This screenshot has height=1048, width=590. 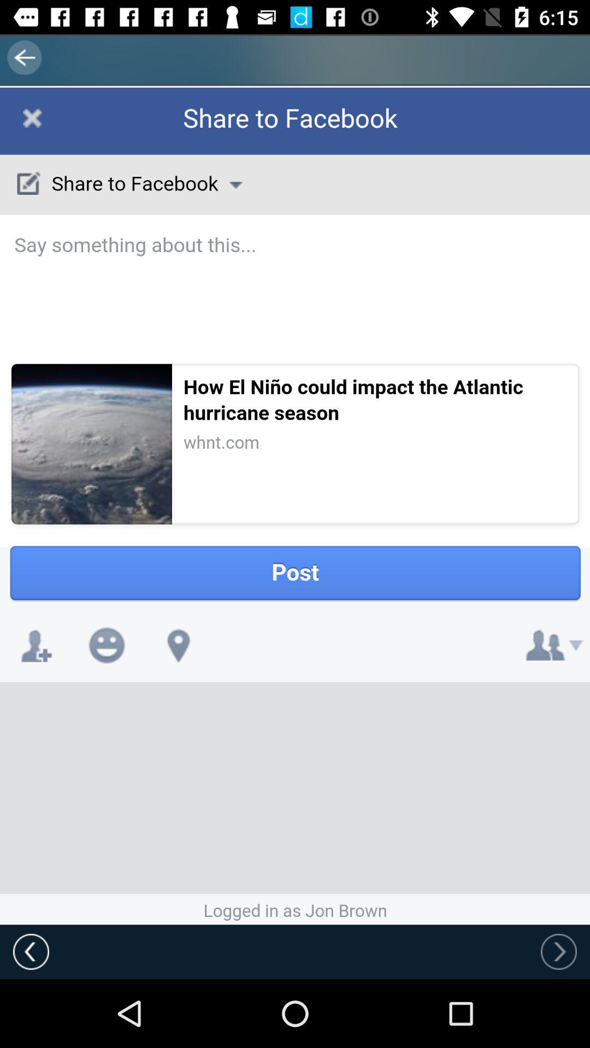 What do you see at coordinates (295, 506) in the screenshot?
I see `main content space` at bounding box center [295, 506].